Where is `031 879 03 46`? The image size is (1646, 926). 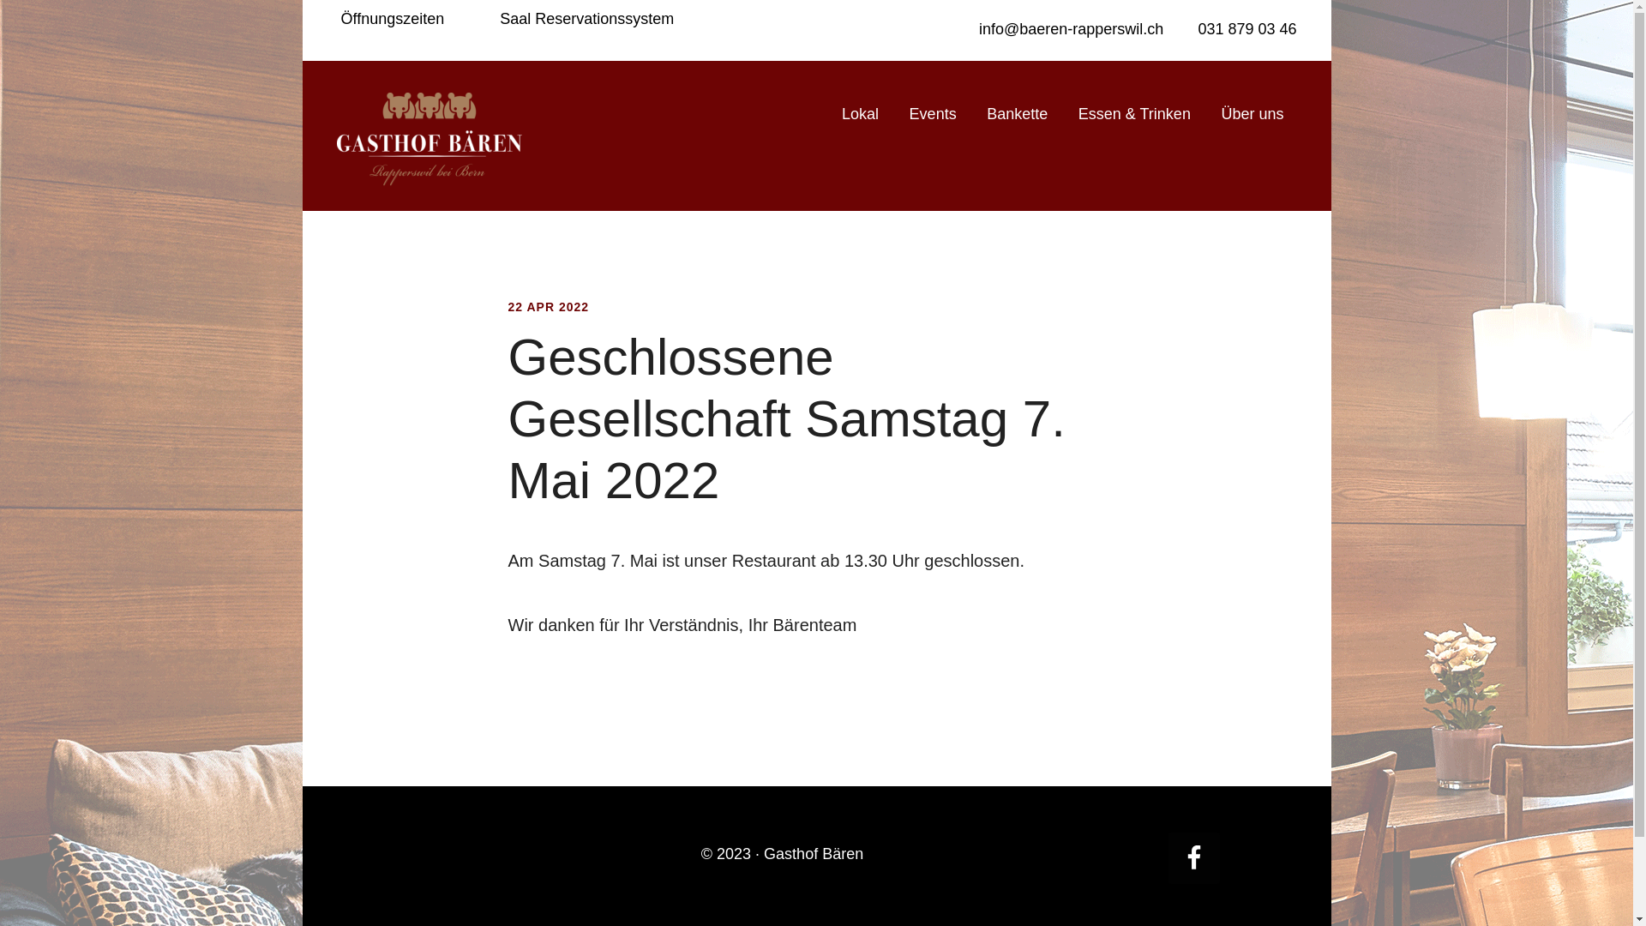 031 879 03 46 is located at coordinates (1245, 29).